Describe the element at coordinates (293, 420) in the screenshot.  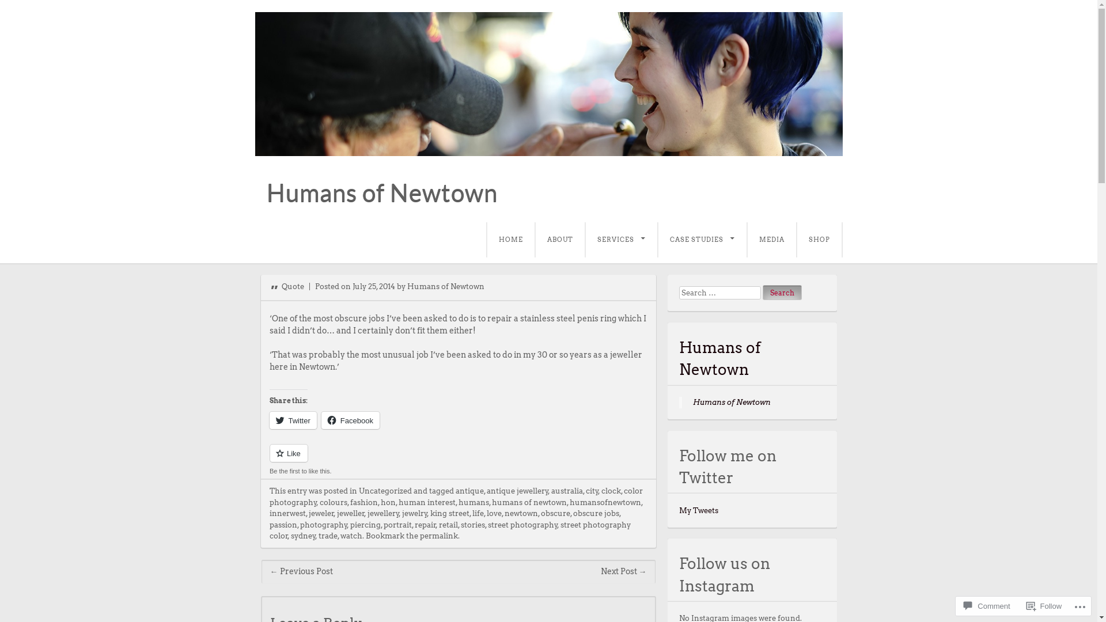
I see `Twitter` at that location.